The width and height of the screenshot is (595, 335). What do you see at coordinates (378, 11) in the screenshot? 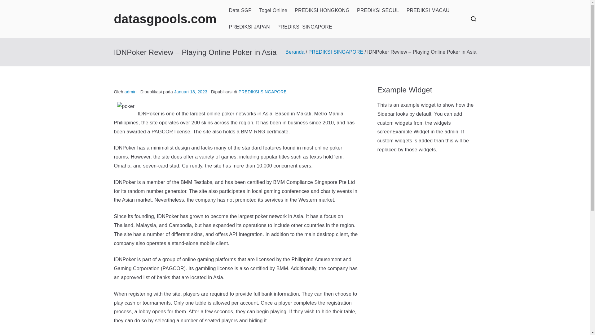
I see `PREDIKSI SEOUL` at bounding box center [378, 11].